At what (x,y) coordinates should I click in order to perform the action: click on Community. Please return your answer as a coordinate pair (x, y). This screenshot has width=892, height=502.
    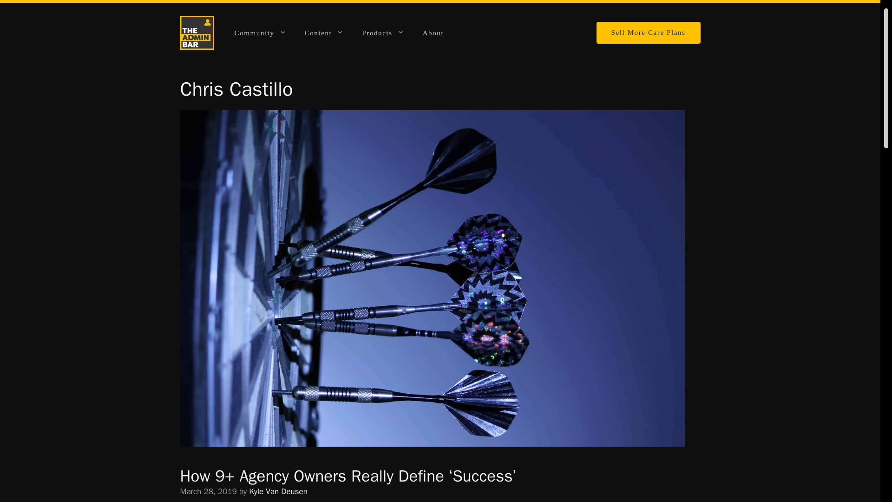
    Looking at the image, I should click on (260, 33).